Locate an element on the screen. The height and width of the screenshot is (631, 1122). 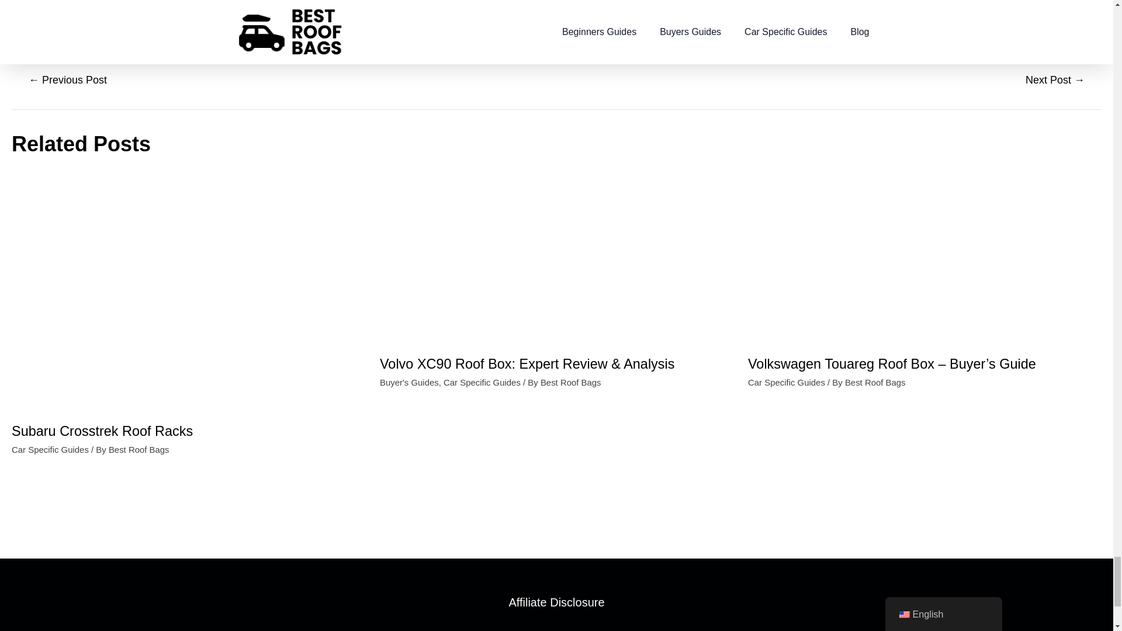
View all posts by Best Roof Bags is located at coordinates (875, 382).